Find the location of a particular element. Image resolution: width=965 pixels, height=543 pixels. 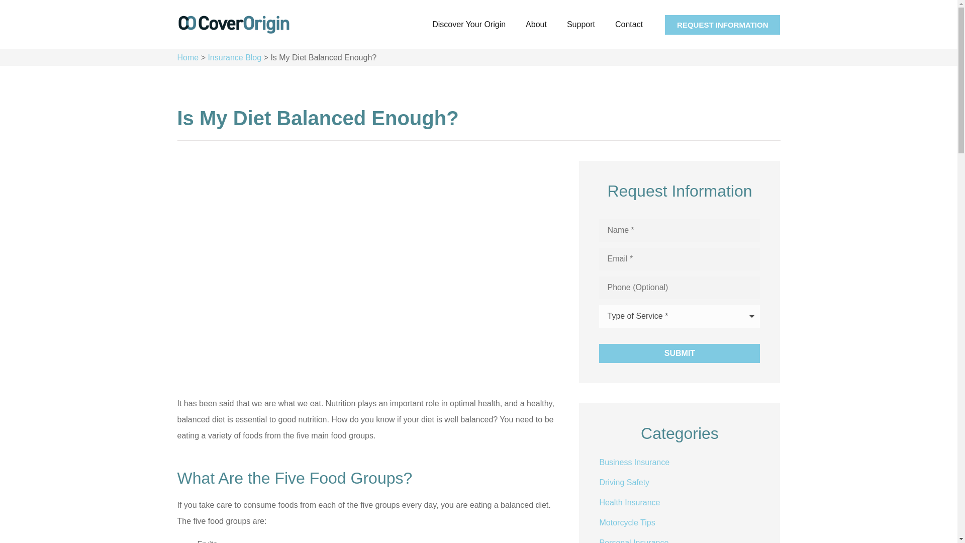

About is located at coordinates (536, 24).